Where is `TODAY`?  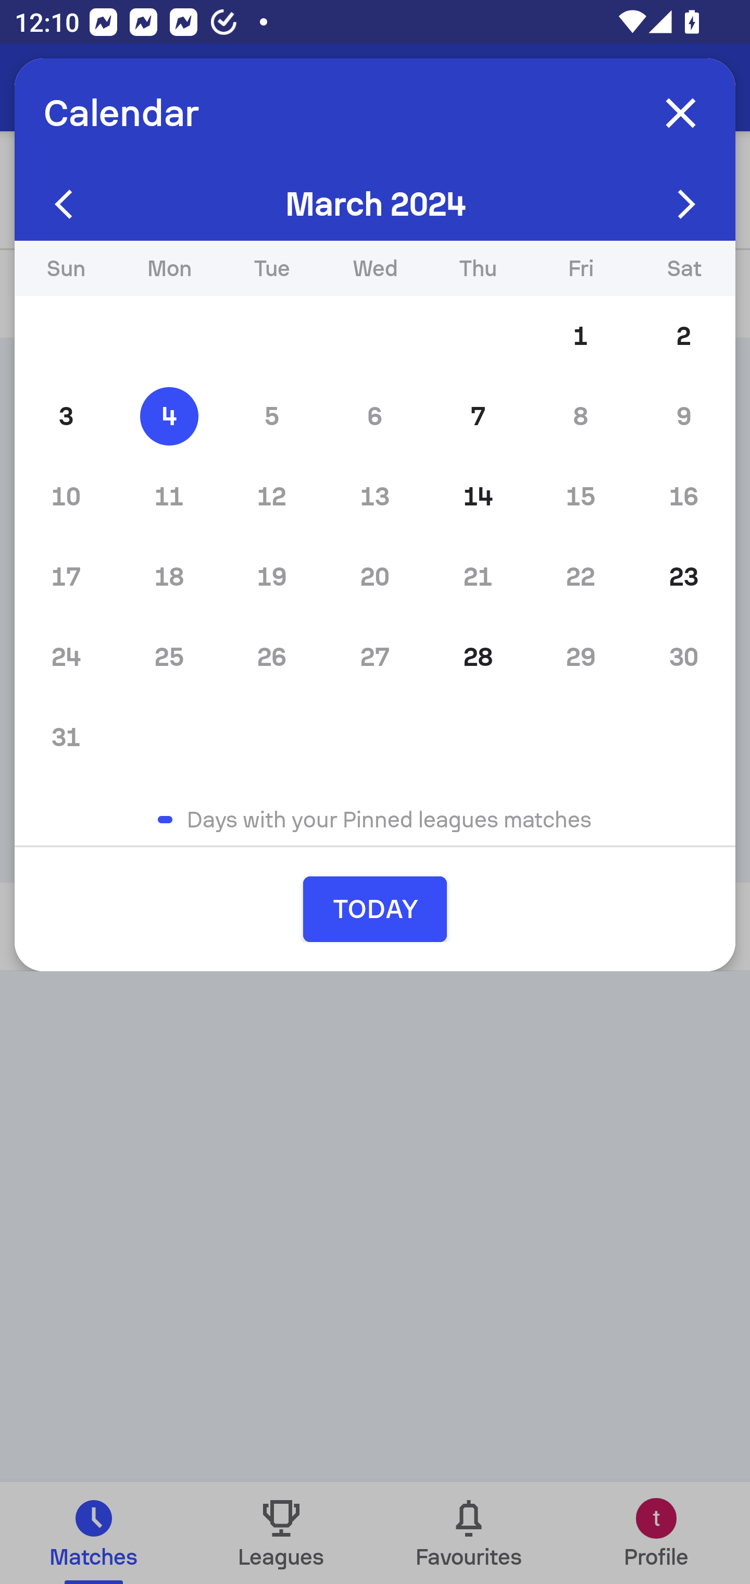 TODAY is located at coordinates (375, 909).